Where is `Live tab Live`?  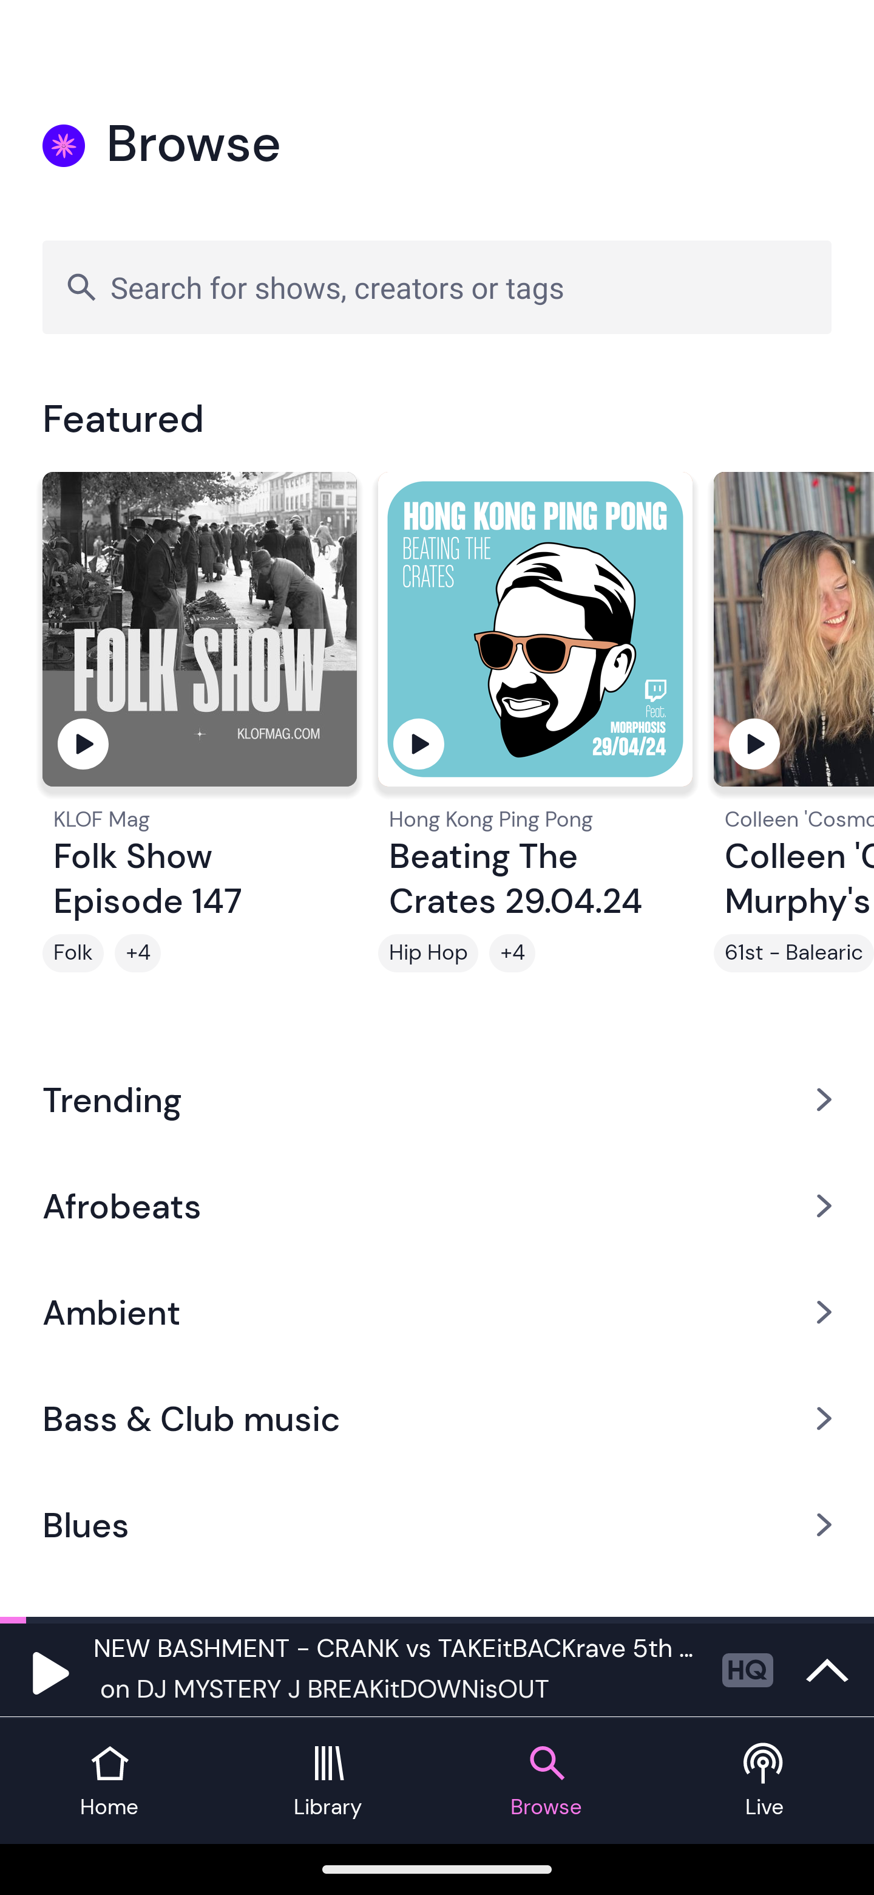 Live tab Live is located at coordinates (765, 1781).